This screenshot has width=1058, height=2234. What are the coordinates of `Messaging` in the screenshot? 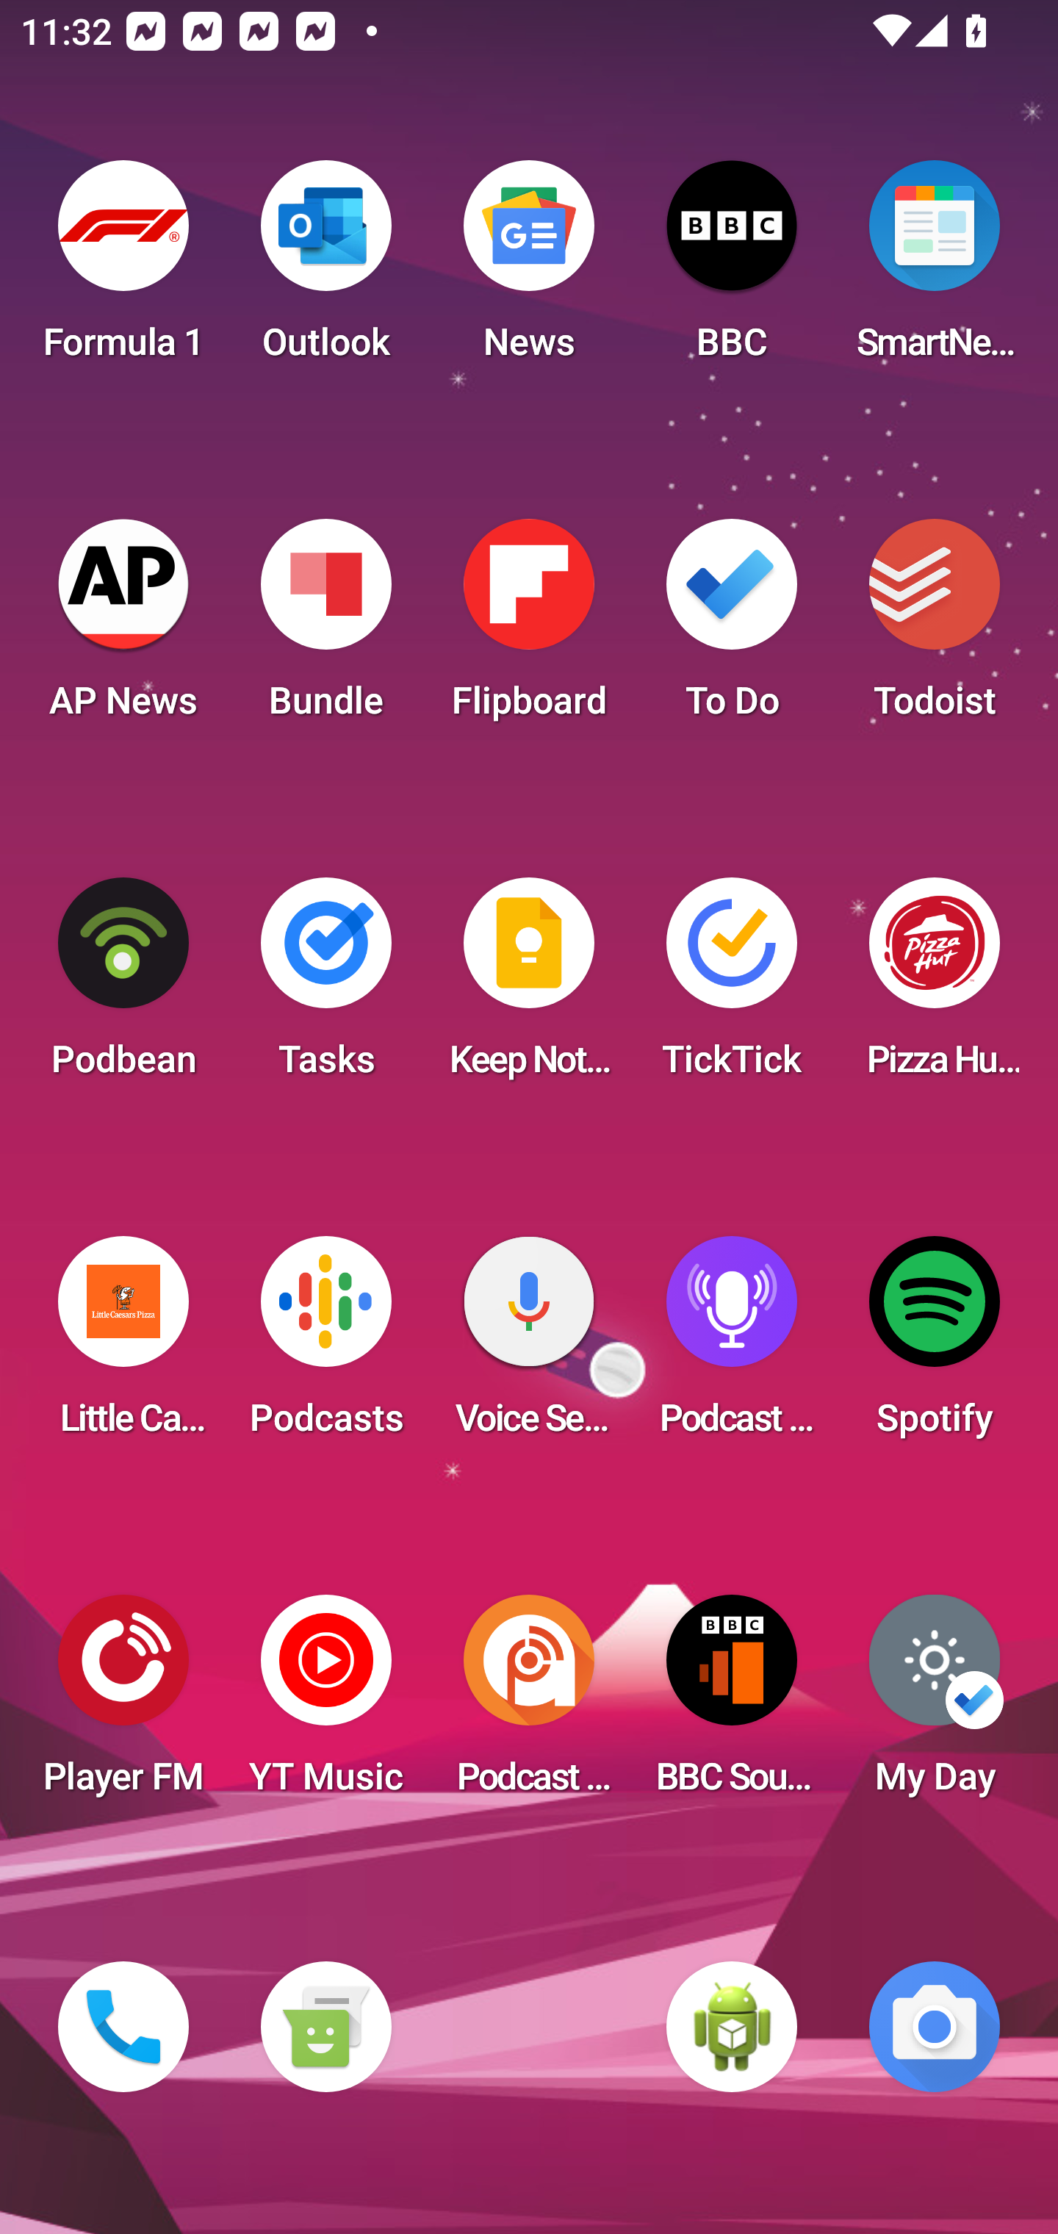 It's located at (325, 2027).